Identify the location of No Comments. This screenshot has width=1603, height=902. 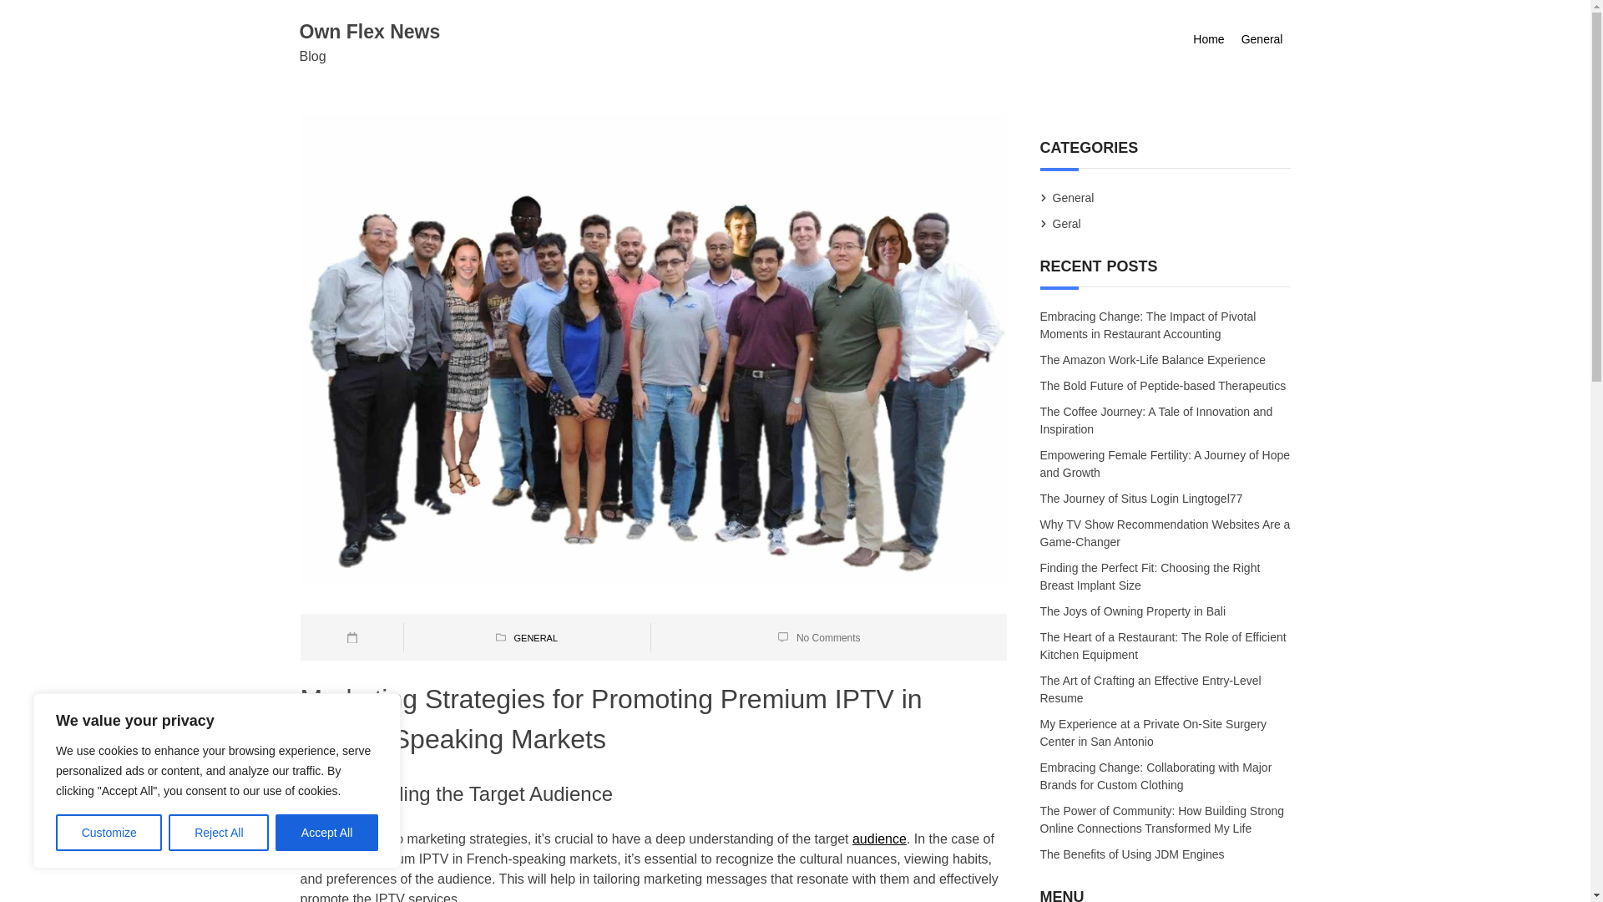
(828, 638).